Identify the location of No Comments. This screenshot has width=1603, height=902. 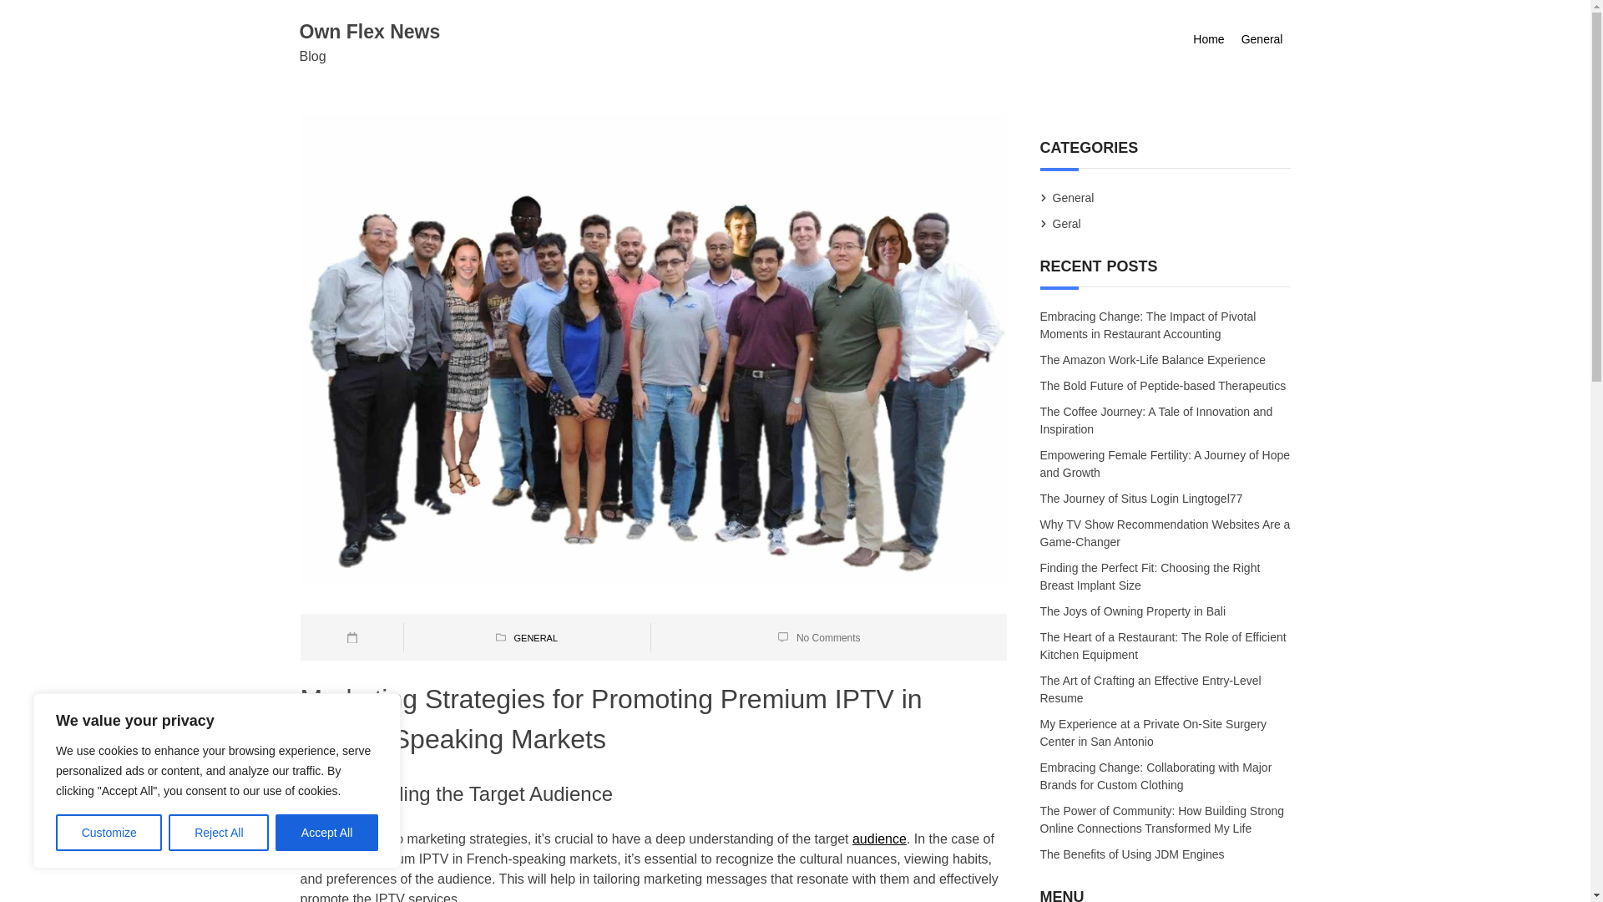
(828, 638).